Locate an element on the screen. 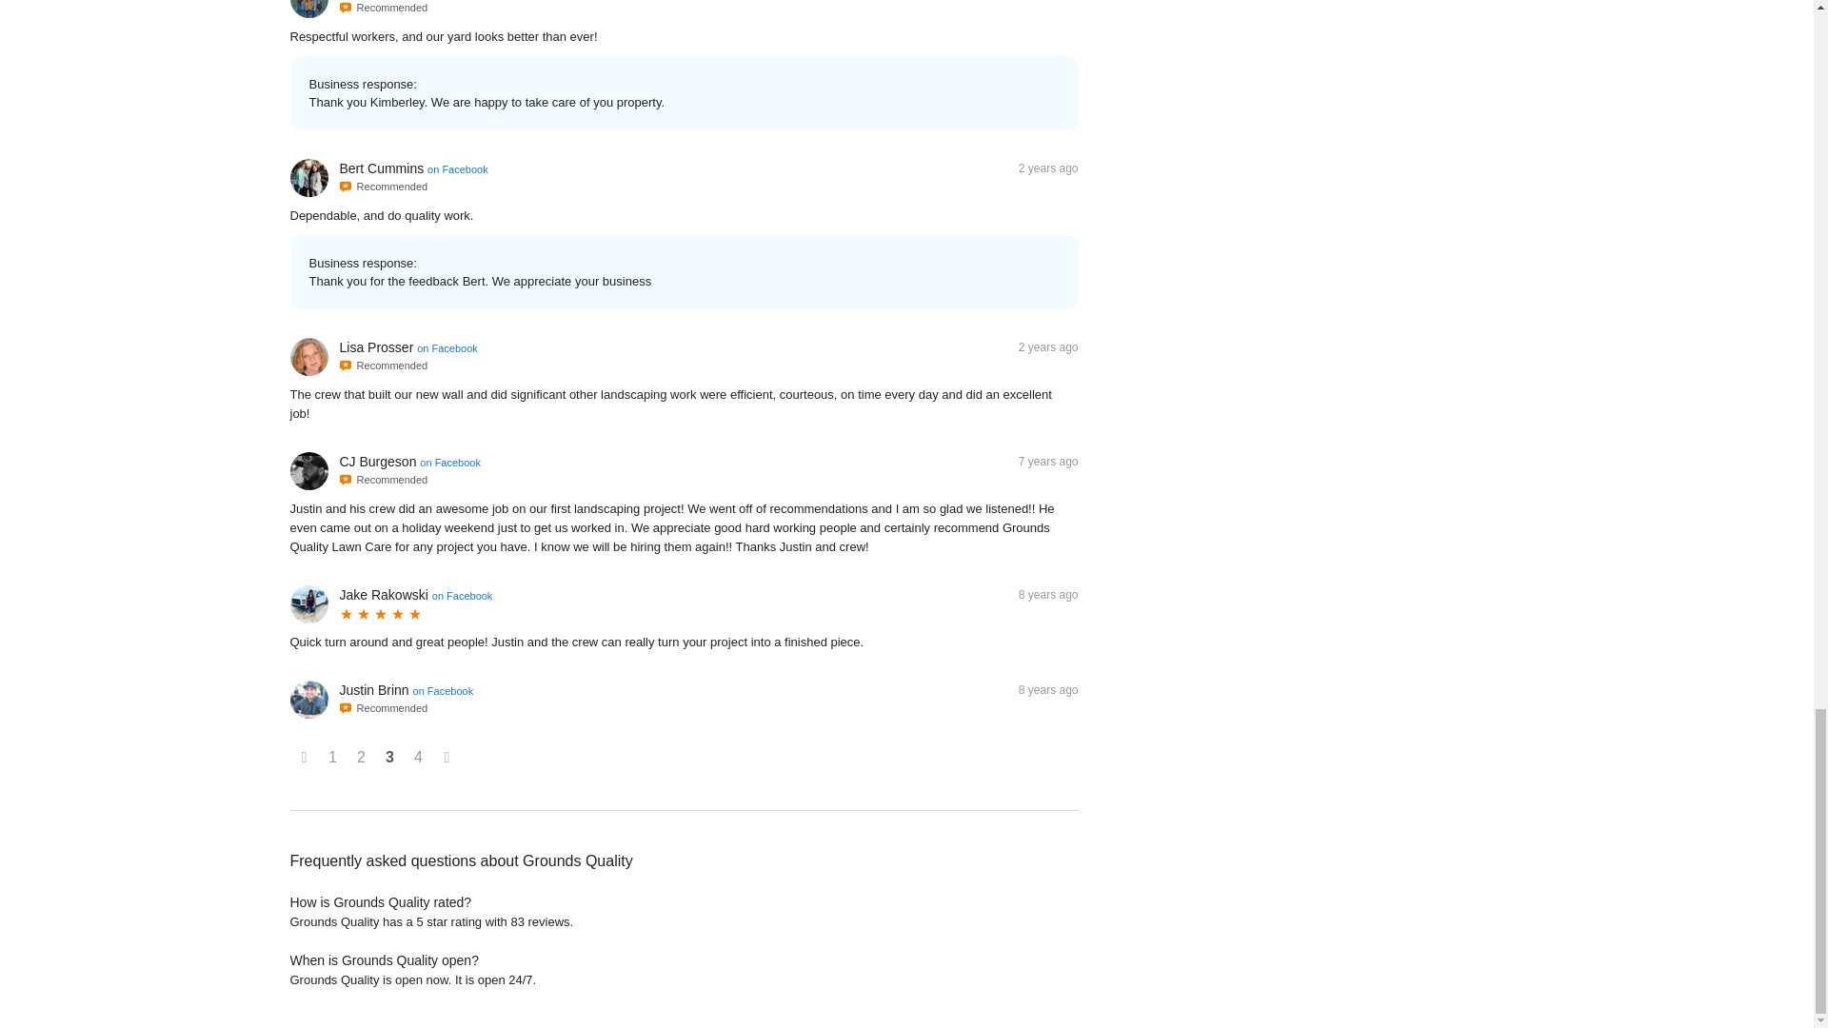 The height and width of the screenshot is (1028, 1828). 1 is located at coordinates (333, 758).